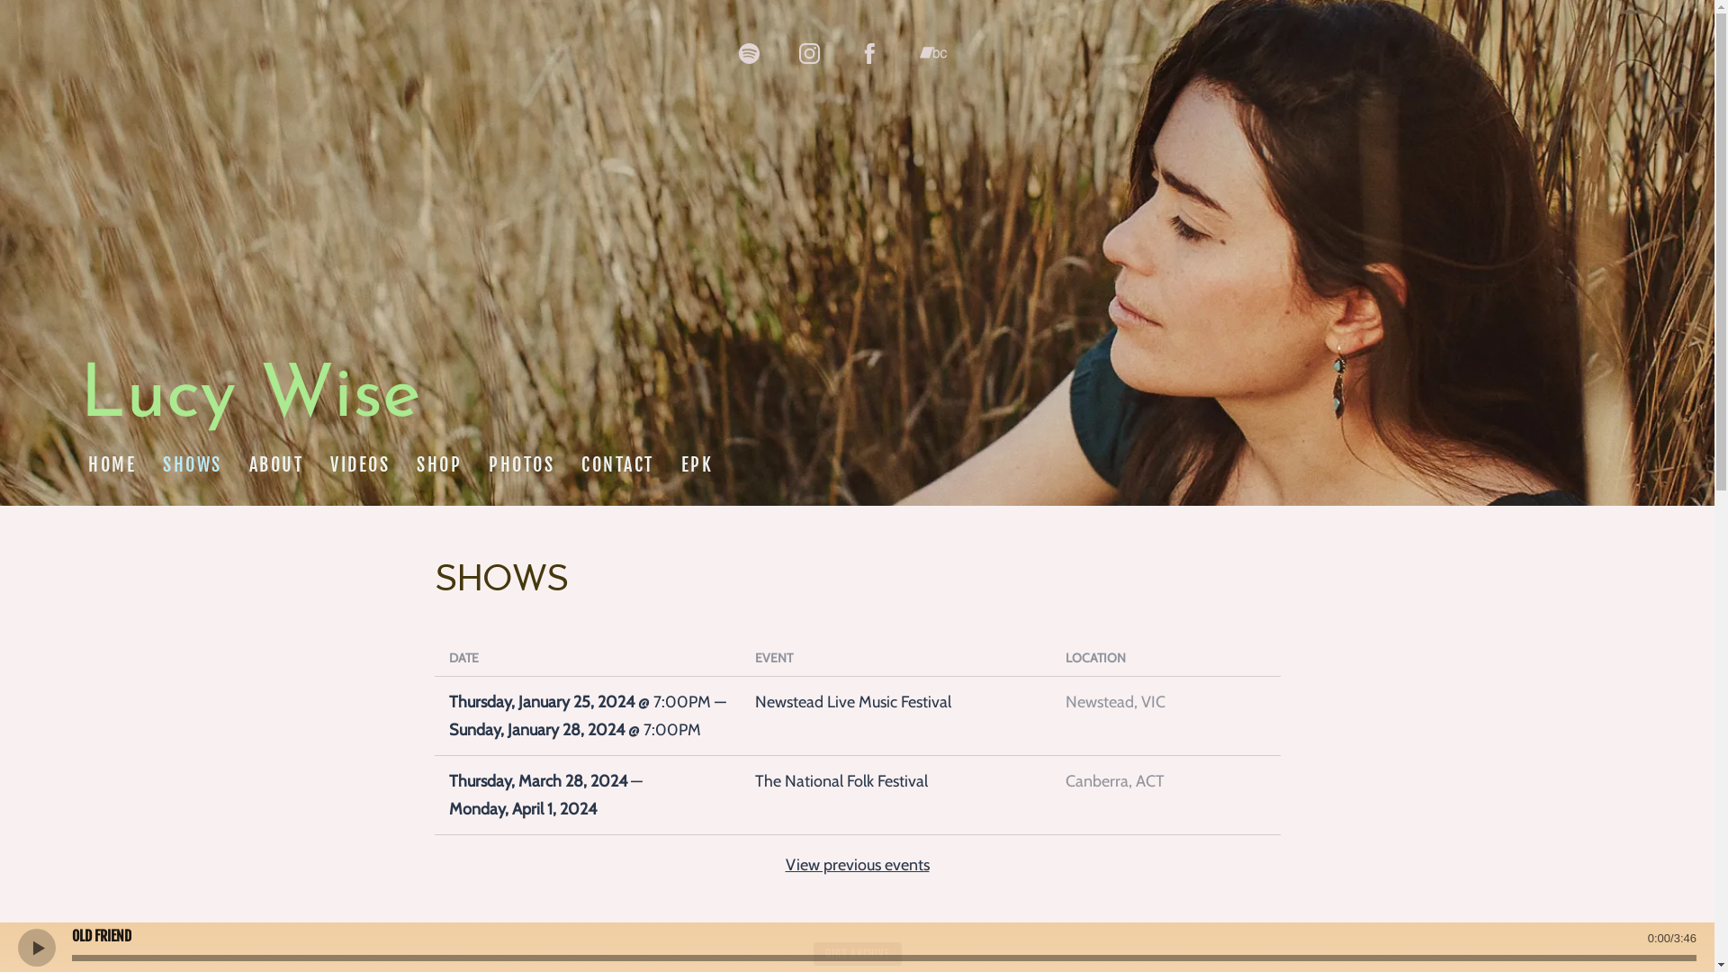 The height and width of the screenshot is (972, 1728). What do you see at coordinates (617, 465) in the screenshot?
I see `CONTACT` at bounding box center [617, 465].